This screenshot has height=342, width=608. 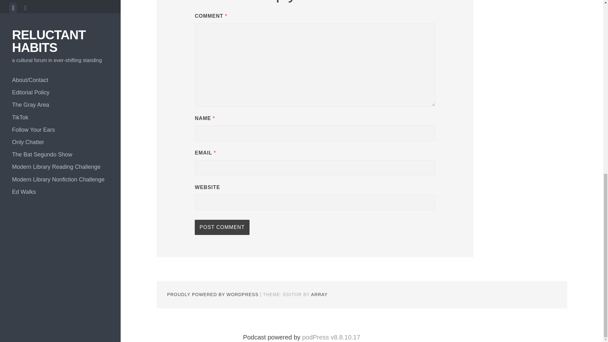 I want to click on Post Comment, so click(x=222, y=227).